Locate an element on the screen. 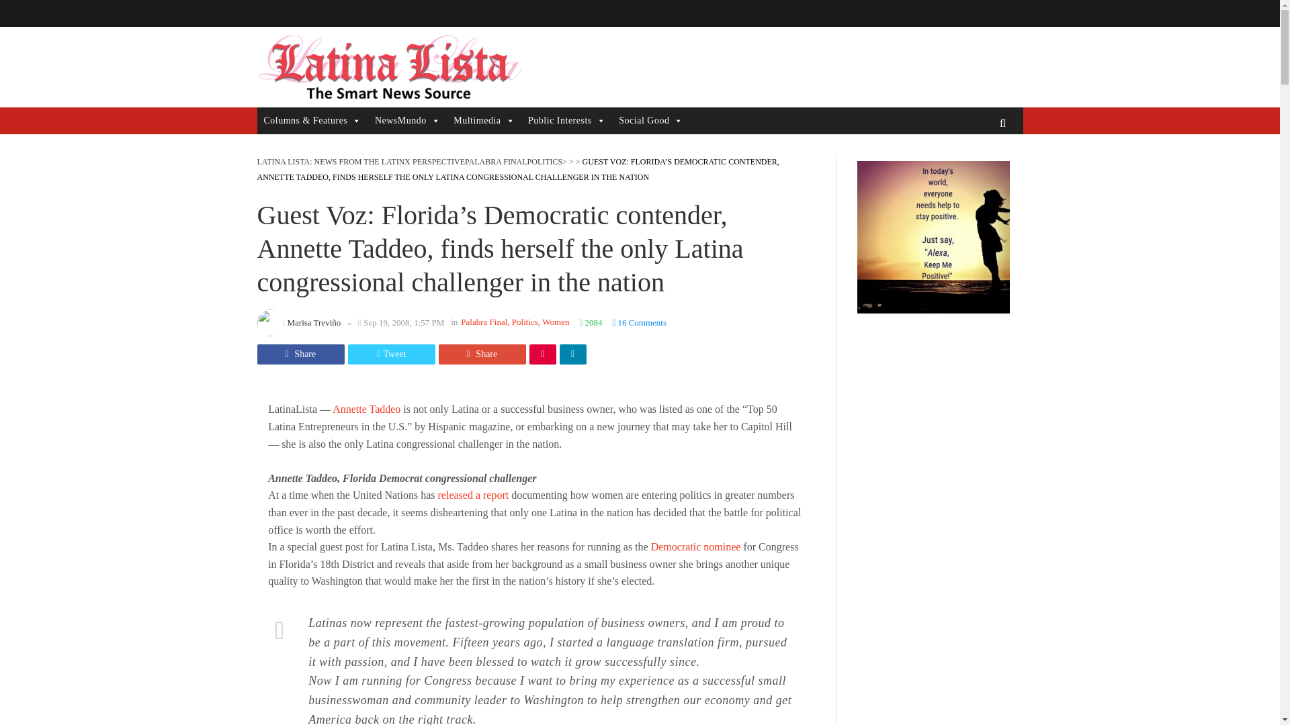 This screenshot has height=725, width=1290. NewsMundo is located at coordinates (407, 120).